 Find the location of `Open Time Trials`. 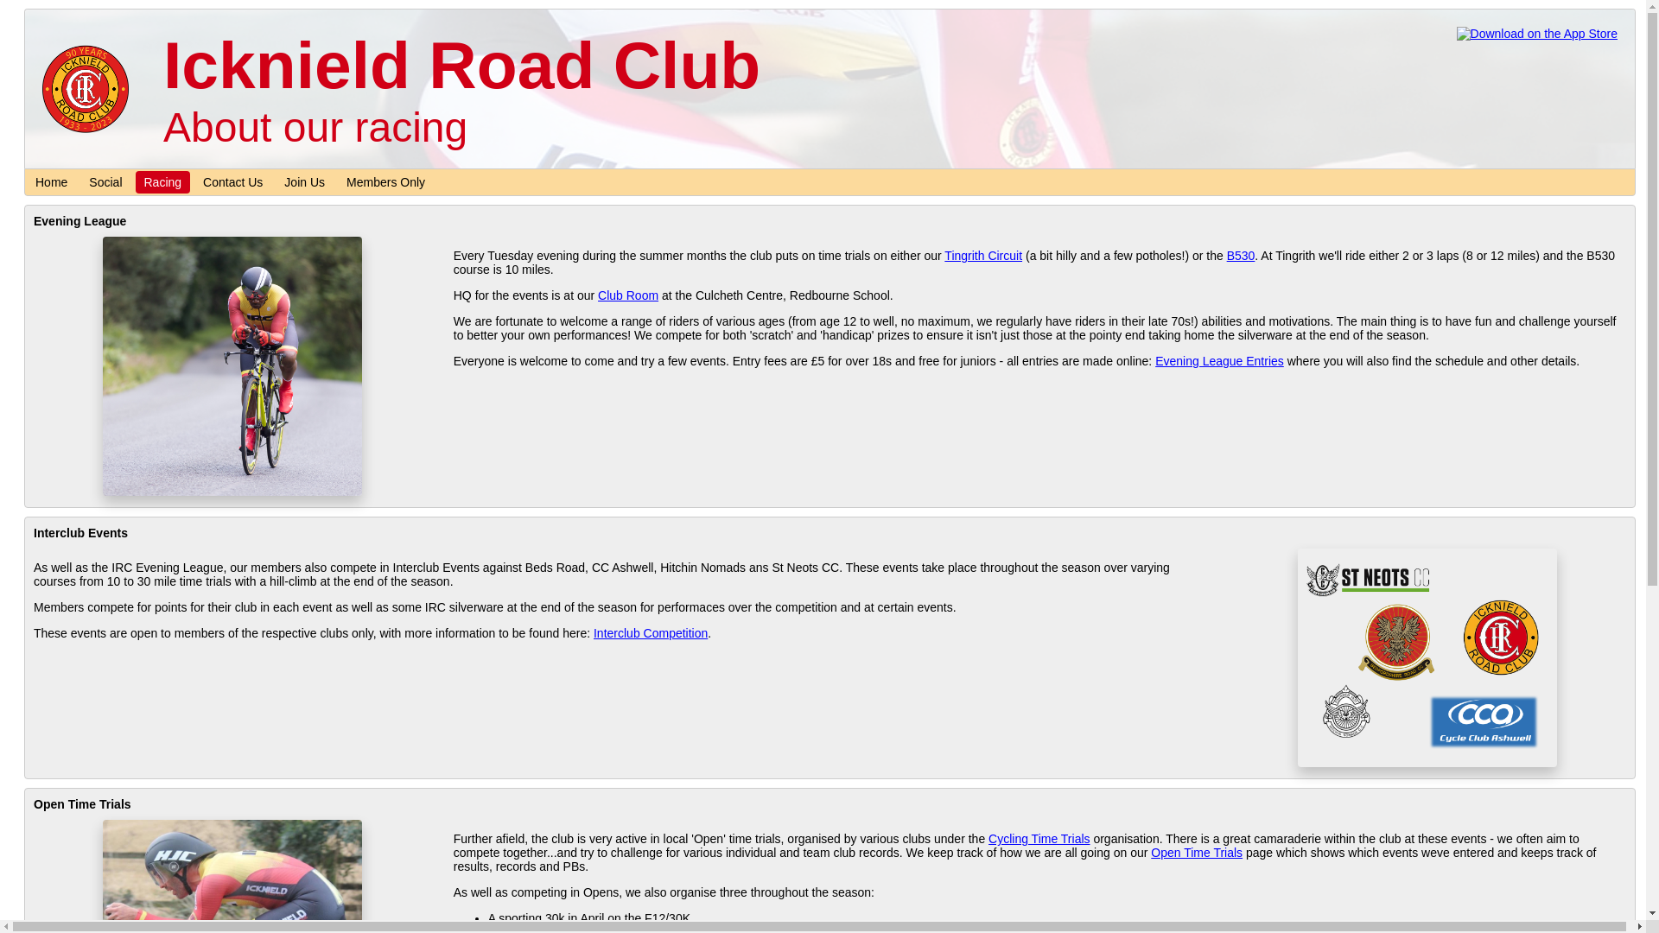

Open Time Trials is located at coordinates (1197, 853).